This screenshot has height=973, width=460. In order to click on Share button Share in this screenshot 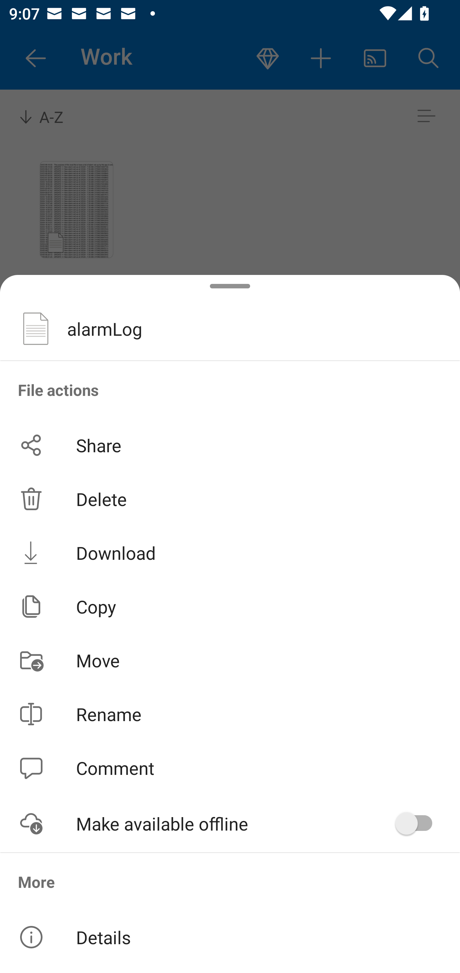, I will do `click(230, 445)`.